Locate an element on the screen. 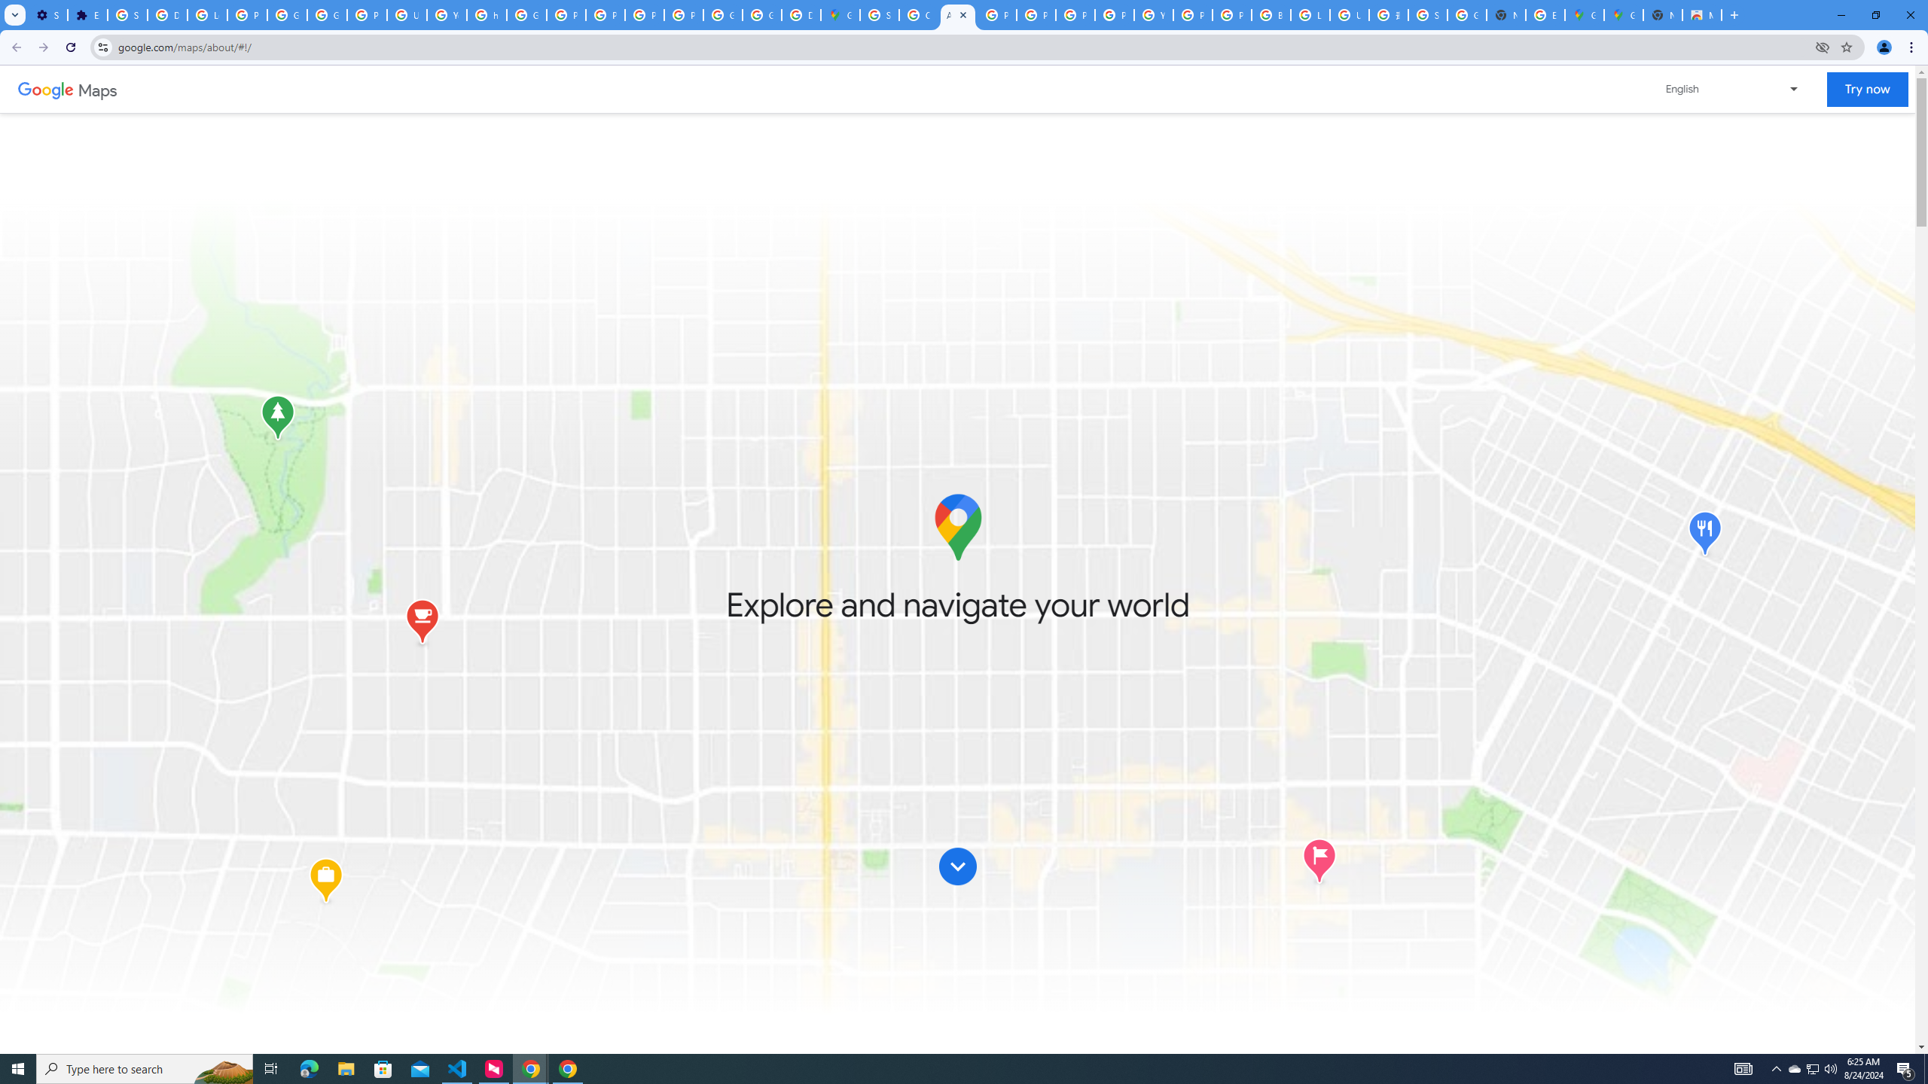 Image resolution: width=1928 pixels, height=1084 pixels. Google Account Help is located at coordinates (287, 15).